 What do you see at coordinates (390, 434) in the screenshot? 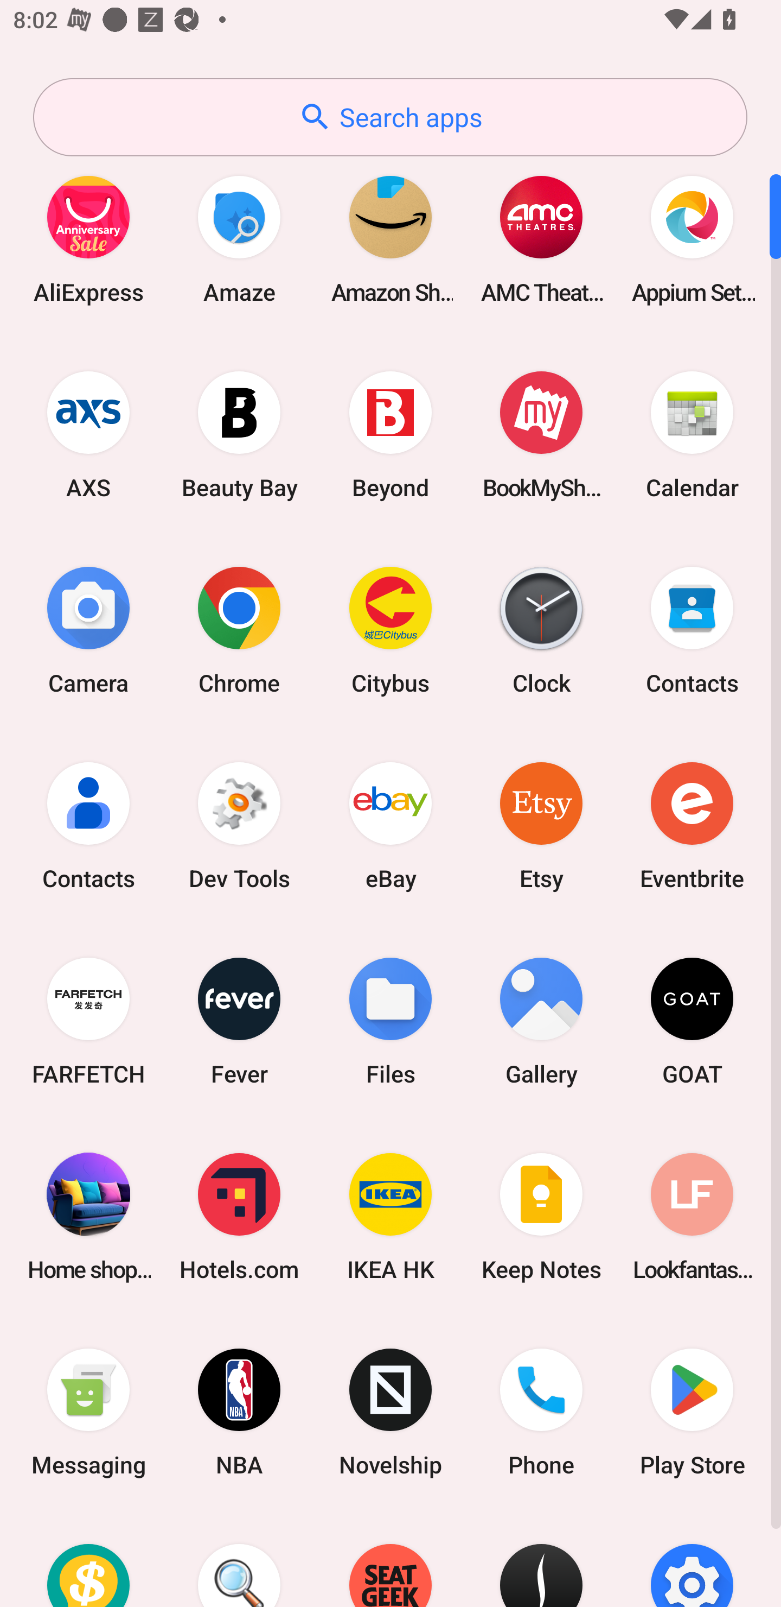
I see `Beyond` at bounding box center [390, 434].